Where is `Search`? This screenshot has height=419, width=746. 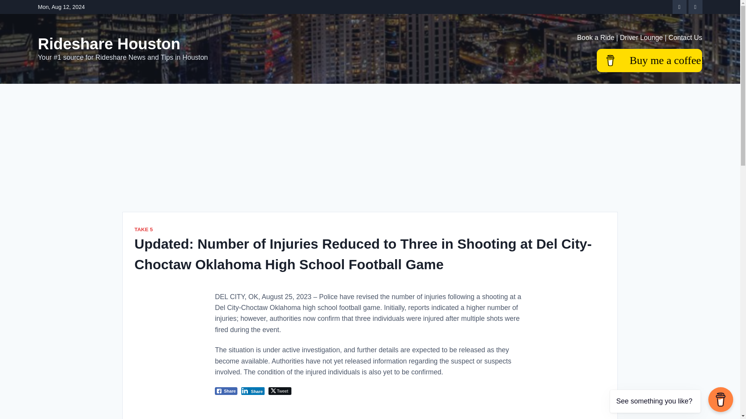 Search is located at coordinates (23, 9).